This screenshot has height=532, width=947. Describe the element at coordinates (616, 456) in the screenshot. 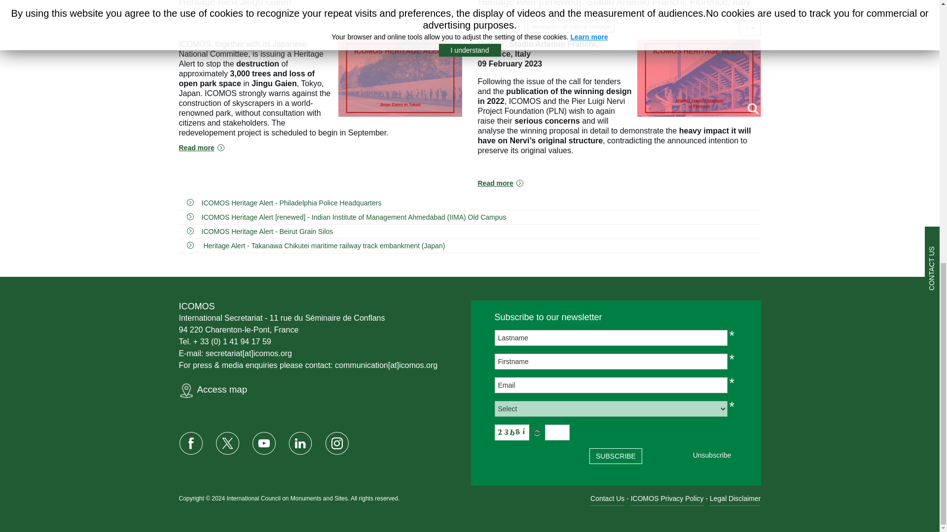

I see `Subscribe` at that location.